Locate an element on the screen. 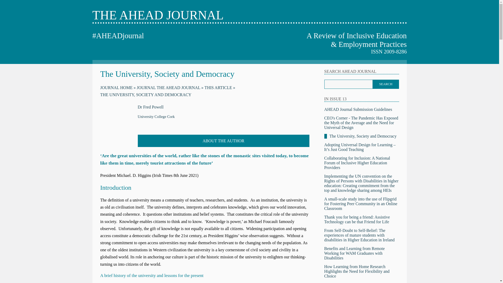  THE UNIVERSITY, SOCIETY AND DEMOCRACY is located at coordinates (146, 95).